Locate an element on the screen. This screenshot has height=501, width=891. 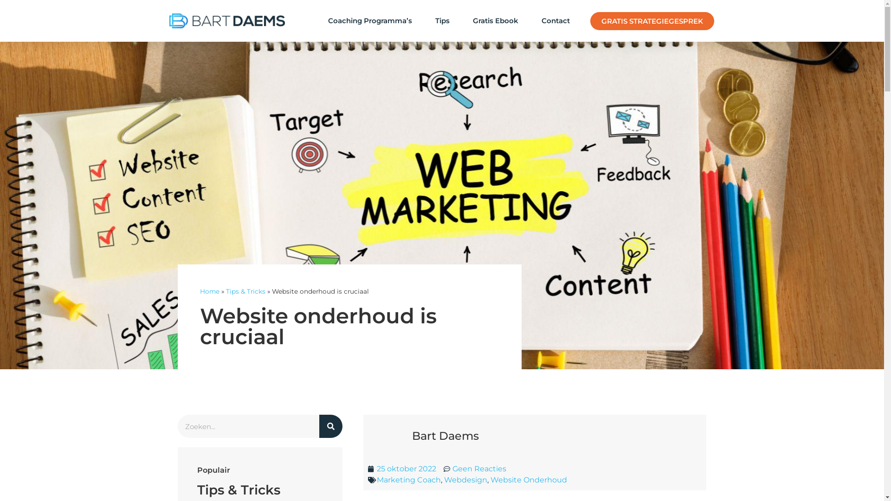
Webdesign is located at coordinates (465, 480).